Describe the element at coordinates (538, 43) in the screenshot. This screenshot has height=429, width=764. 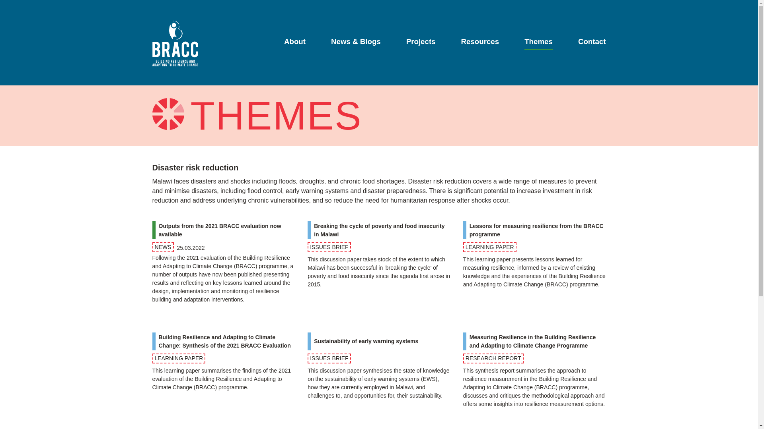
I see `Themes` at that location.